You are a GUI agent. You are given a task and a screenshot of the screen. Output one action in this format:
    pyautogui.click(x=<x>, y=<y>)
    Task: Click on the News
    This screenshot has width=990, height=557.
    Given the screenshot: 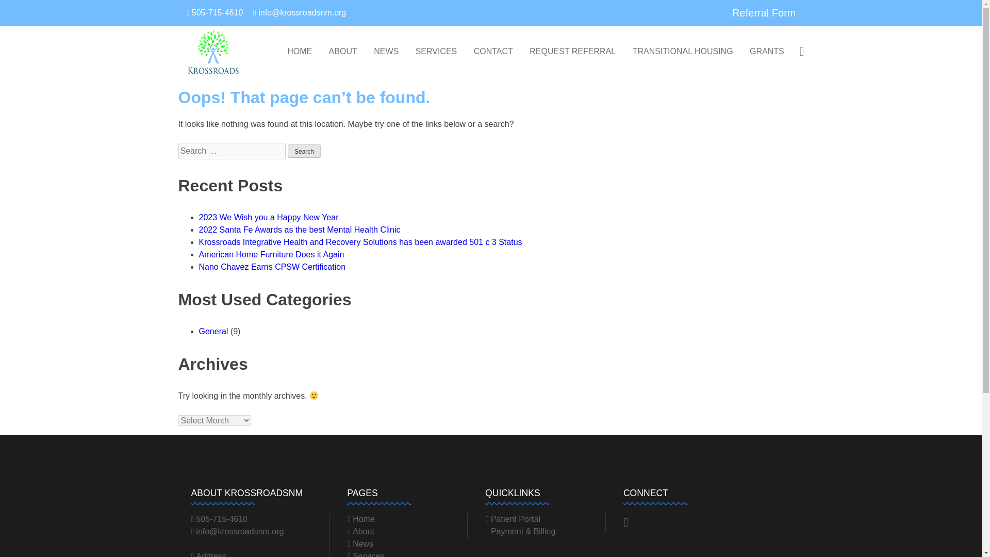 What is the action you would take?
    pyautogui.click(x=360, y=544)
    